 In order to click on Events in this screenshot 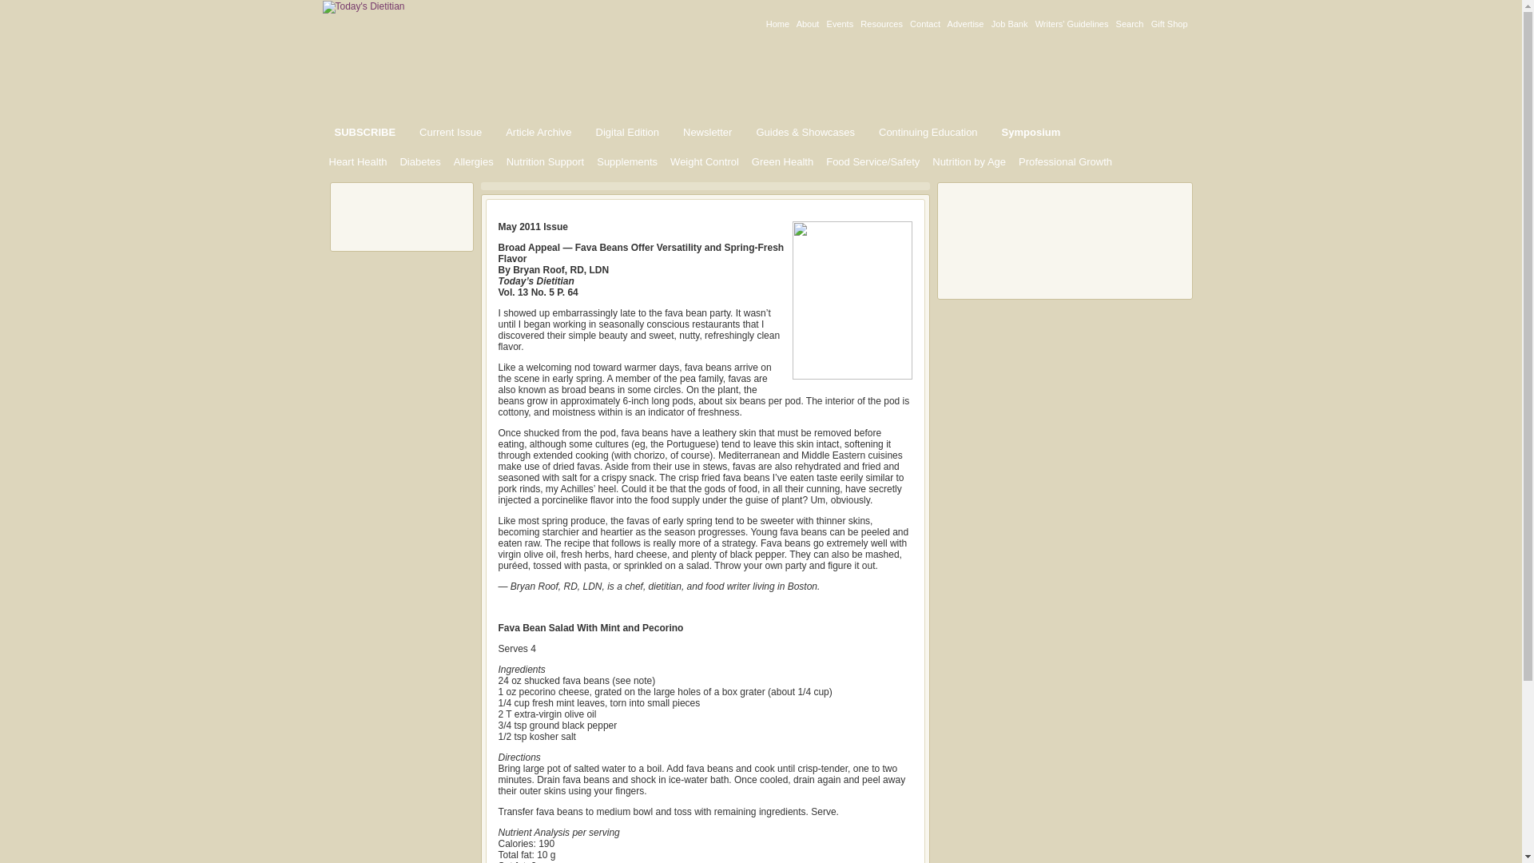, I will do `click(841, 23)`.